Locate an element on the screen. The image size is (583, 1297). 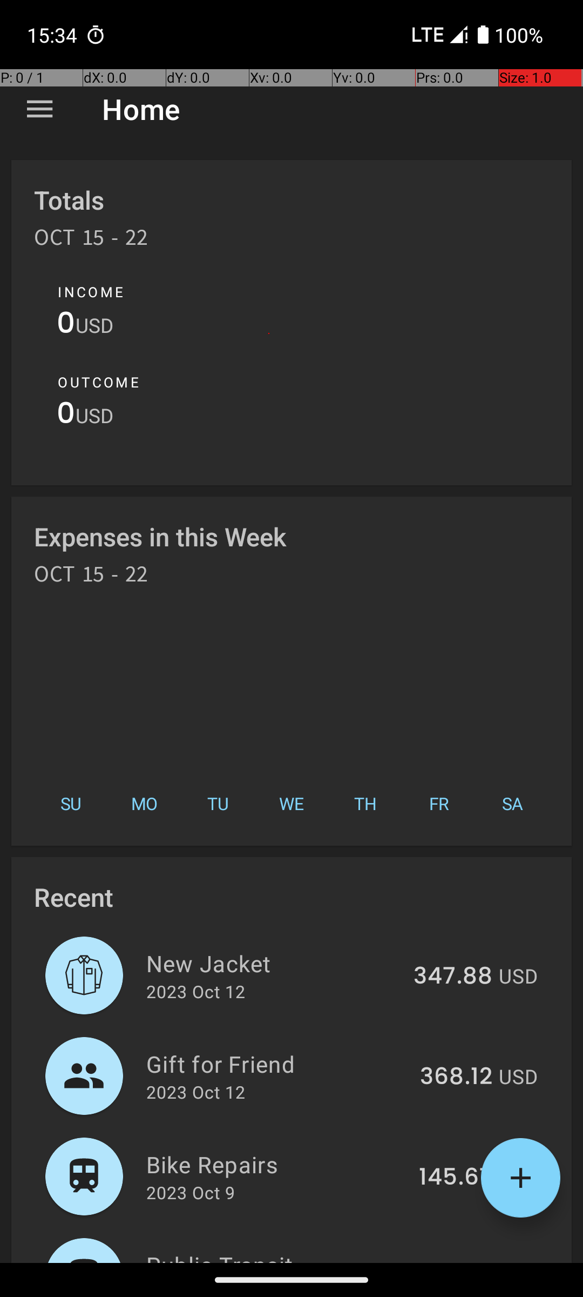
New Jacket is located at coordinates (274, 963).